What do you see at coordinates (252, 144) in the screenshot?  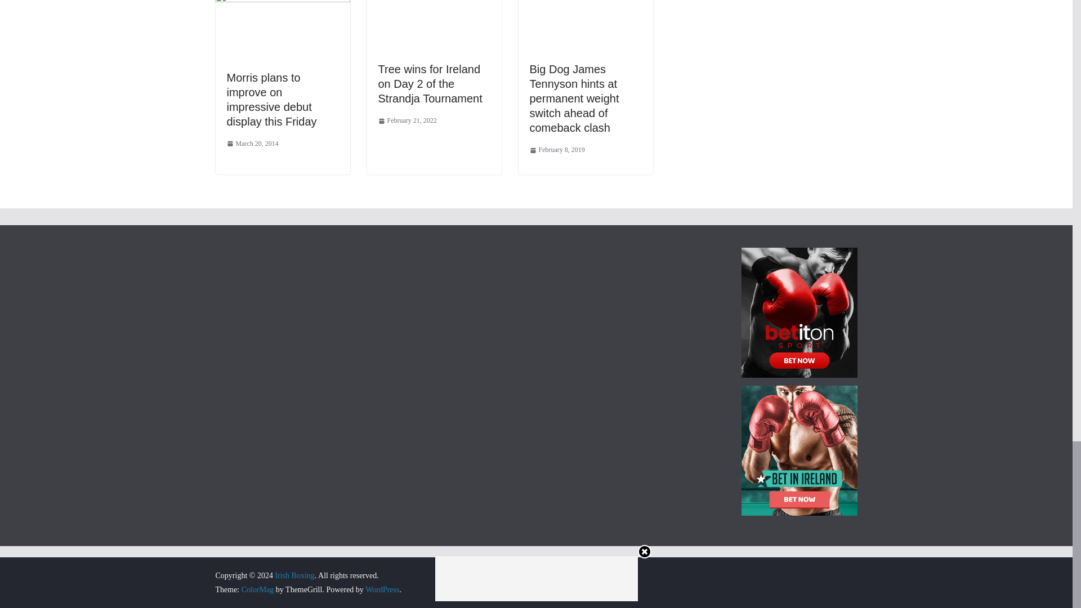 I see `10:48 pm` at bounding box center [252, 144].